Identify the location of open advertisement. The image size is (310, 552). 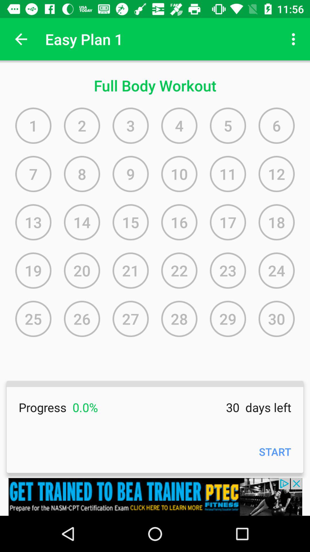
(155, 497).